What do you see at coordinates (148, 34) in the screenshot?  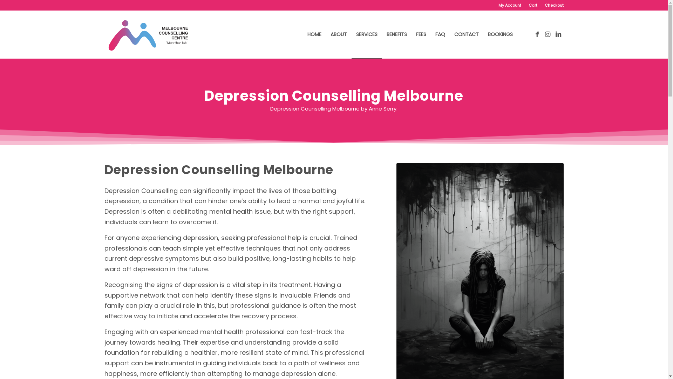 I see `melbourne-counselling-centre` at bounding box center [148, 34].